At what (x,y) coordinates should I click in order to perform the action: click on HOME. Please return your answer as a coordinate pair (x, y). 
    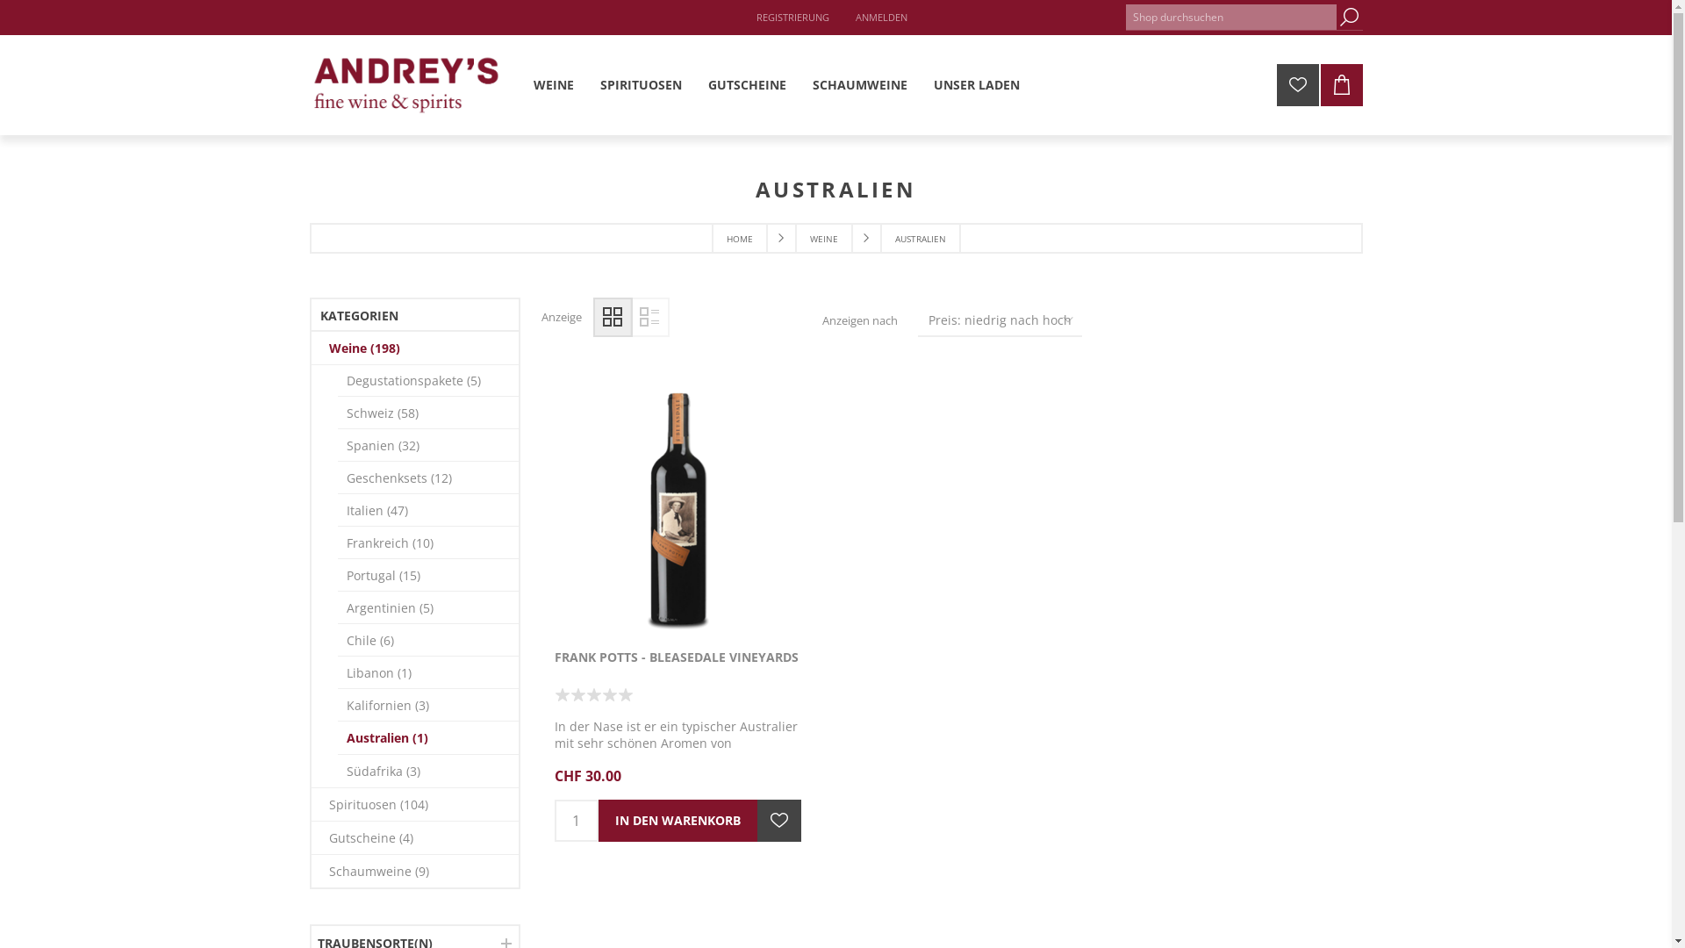
    Looking at the image, I should click on (739, 239).